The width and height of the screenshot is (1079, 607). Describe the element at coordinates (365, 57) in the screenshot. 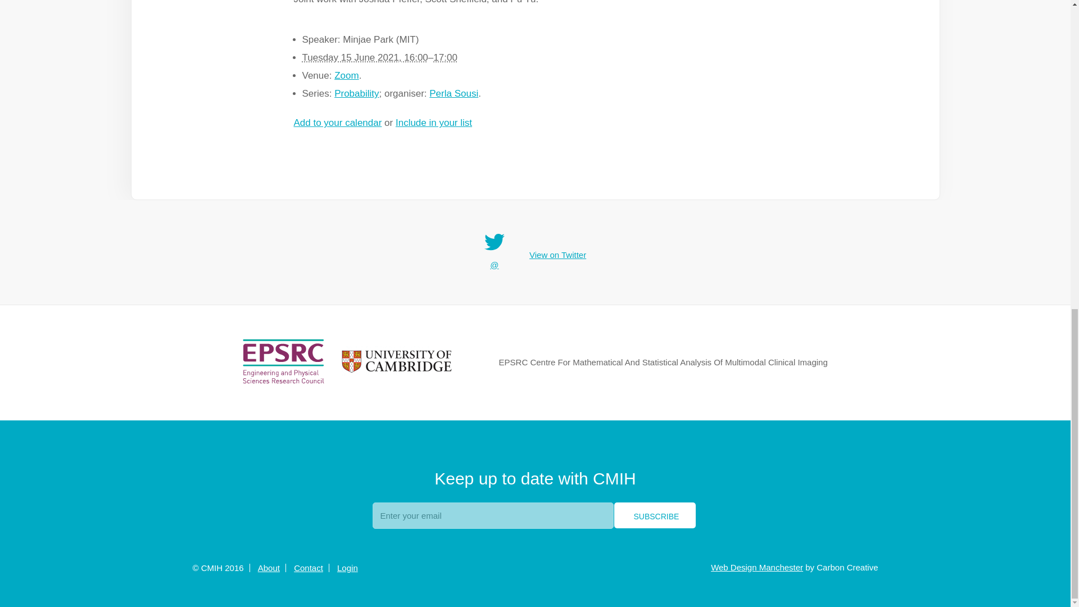

I see `20210615T160000` at that location.